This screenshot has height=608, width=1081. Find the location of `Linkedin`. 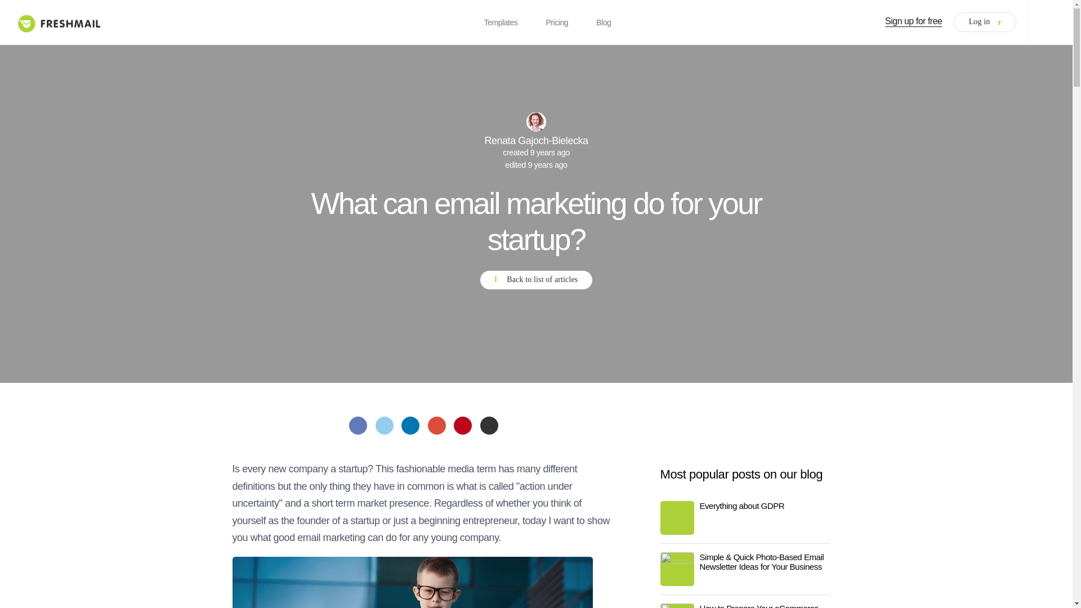

Linkedin is located at coordinates (410, 426).